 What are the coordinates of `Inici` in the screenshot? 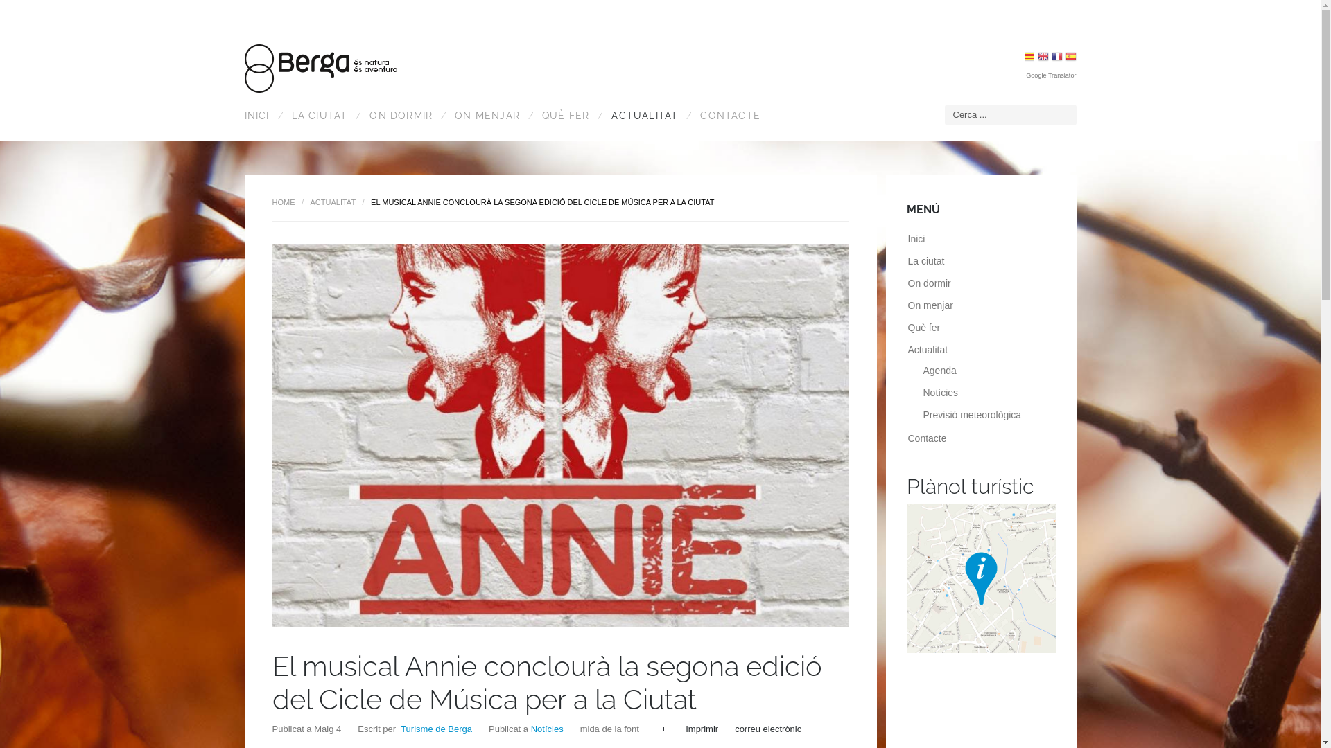 It's located at (916, 239).